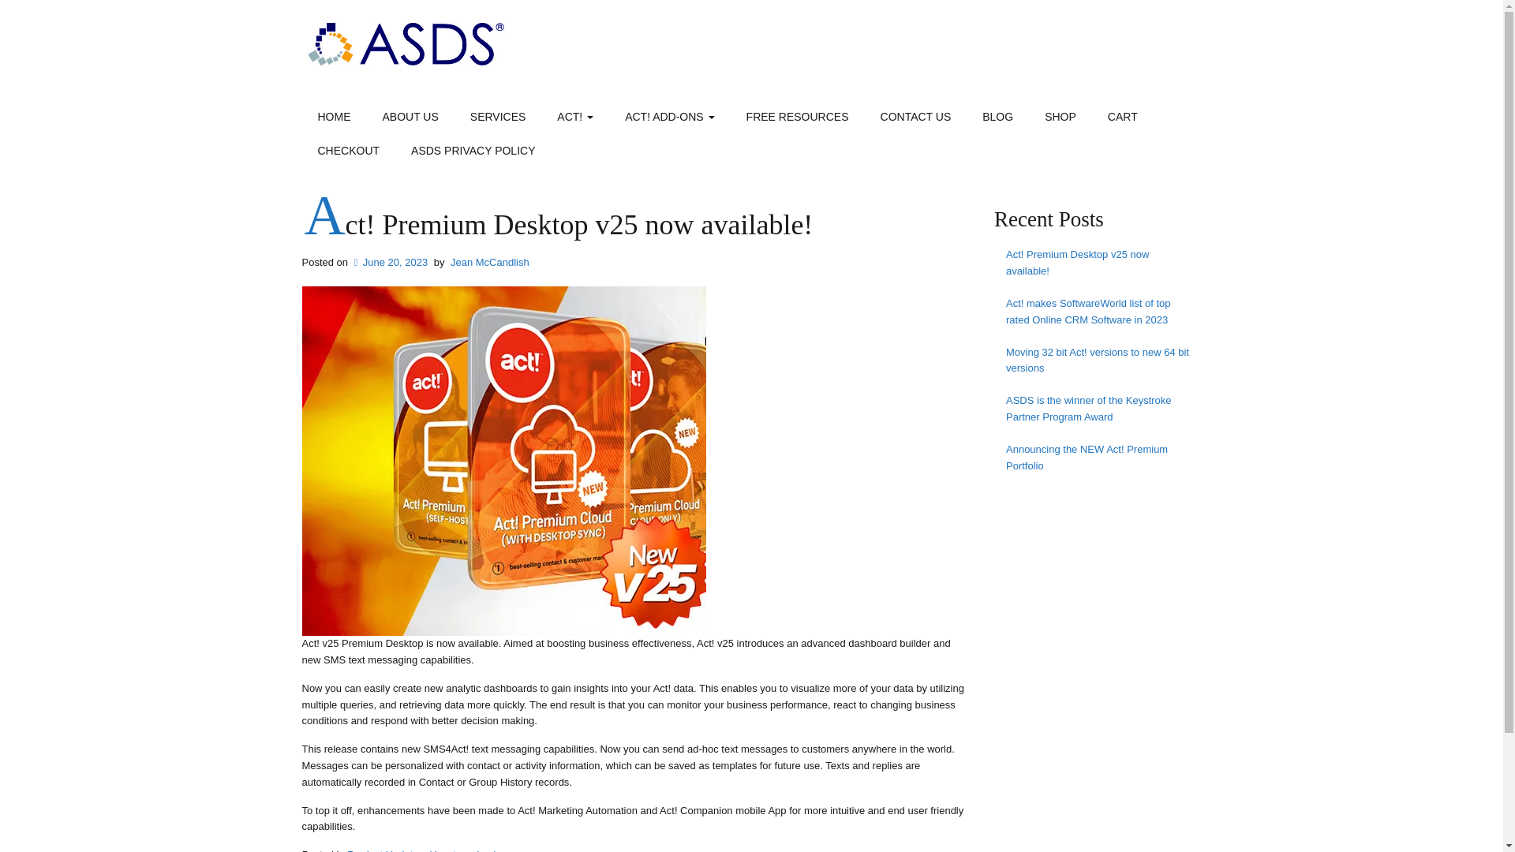 This screenshot has height=852, width=1515. I want to click on HOME, so click(334, 118).